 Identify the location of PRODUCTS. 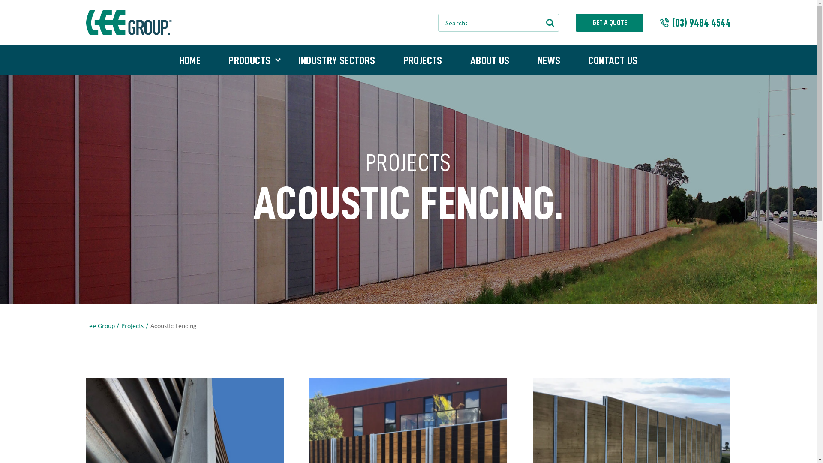
(249, 60).